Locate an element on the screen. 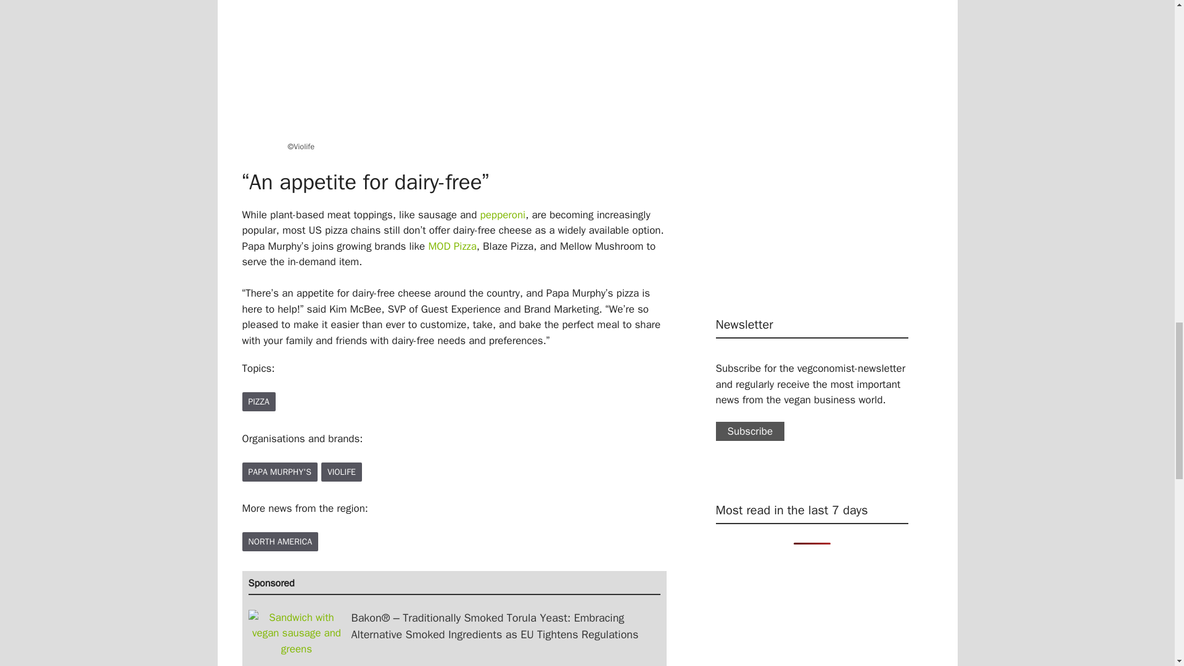 This screenshot has width=1184, height=666. Pizza is located at coordinates (258, 402).